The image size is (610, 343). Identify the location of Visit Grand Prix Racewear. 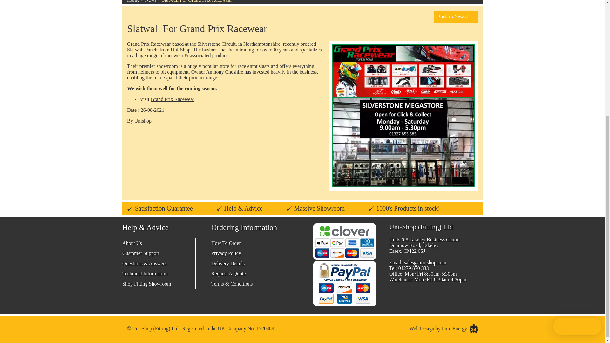
(173, 99).